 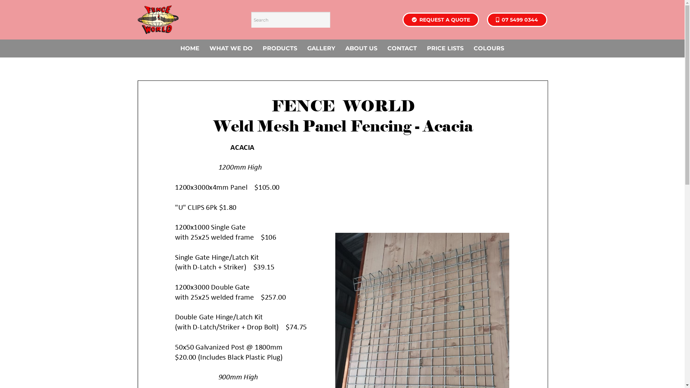 I want to click on COLOURS, so click(x=489, y=48).